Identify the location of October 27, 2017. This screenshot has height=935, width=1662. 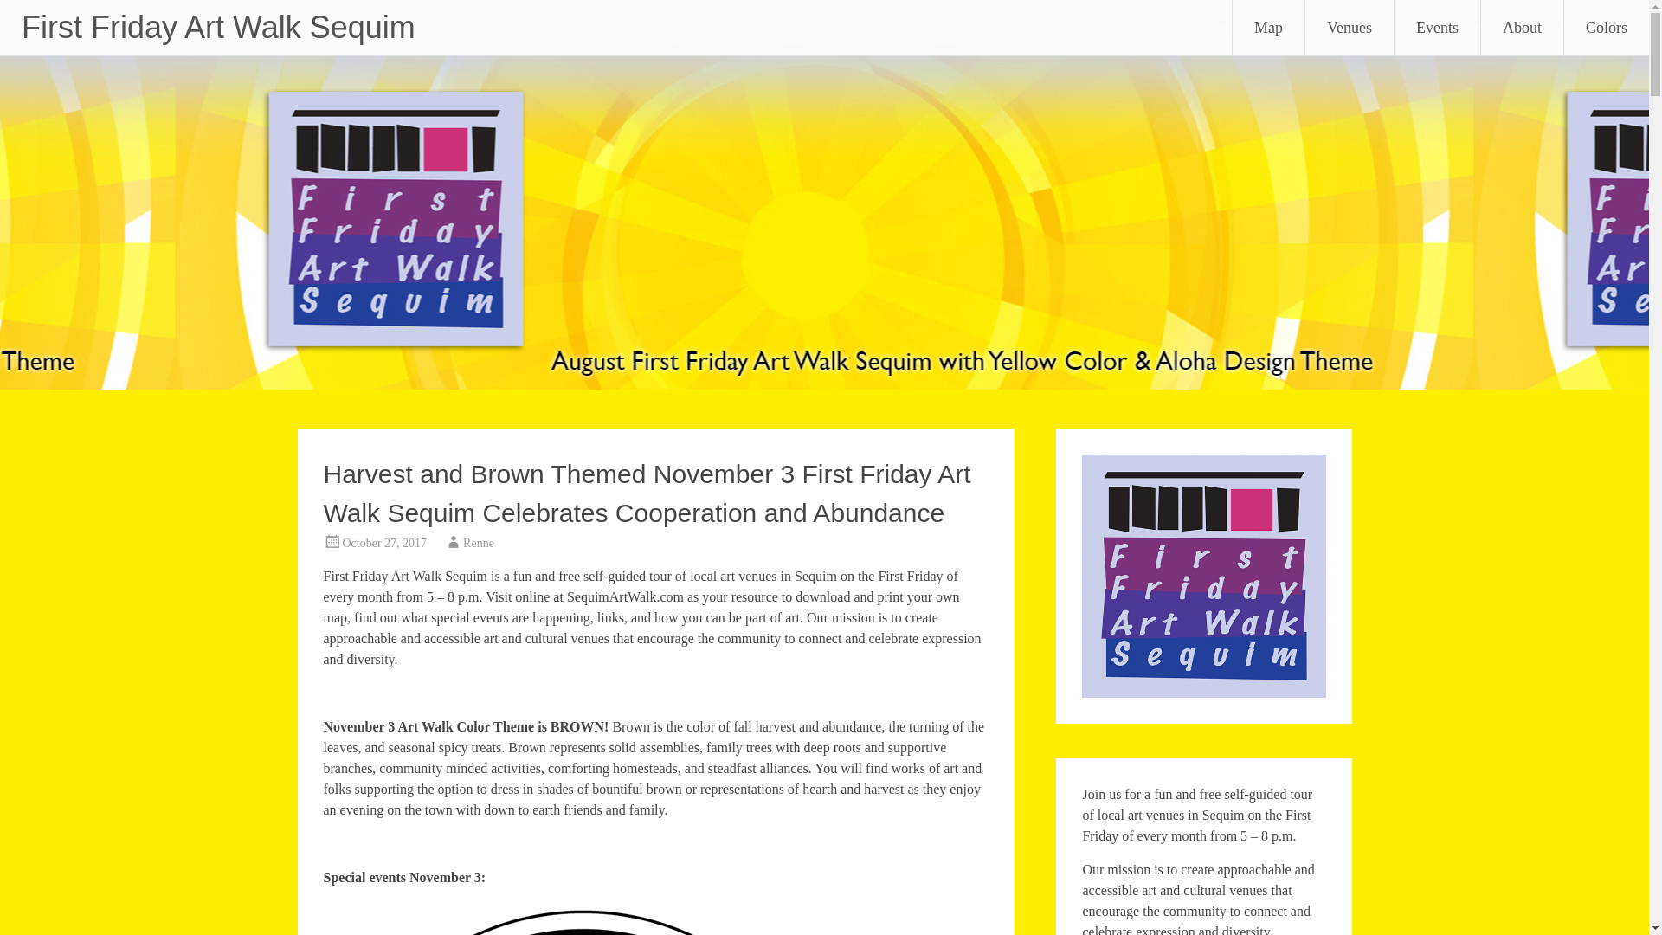
(384, 543).